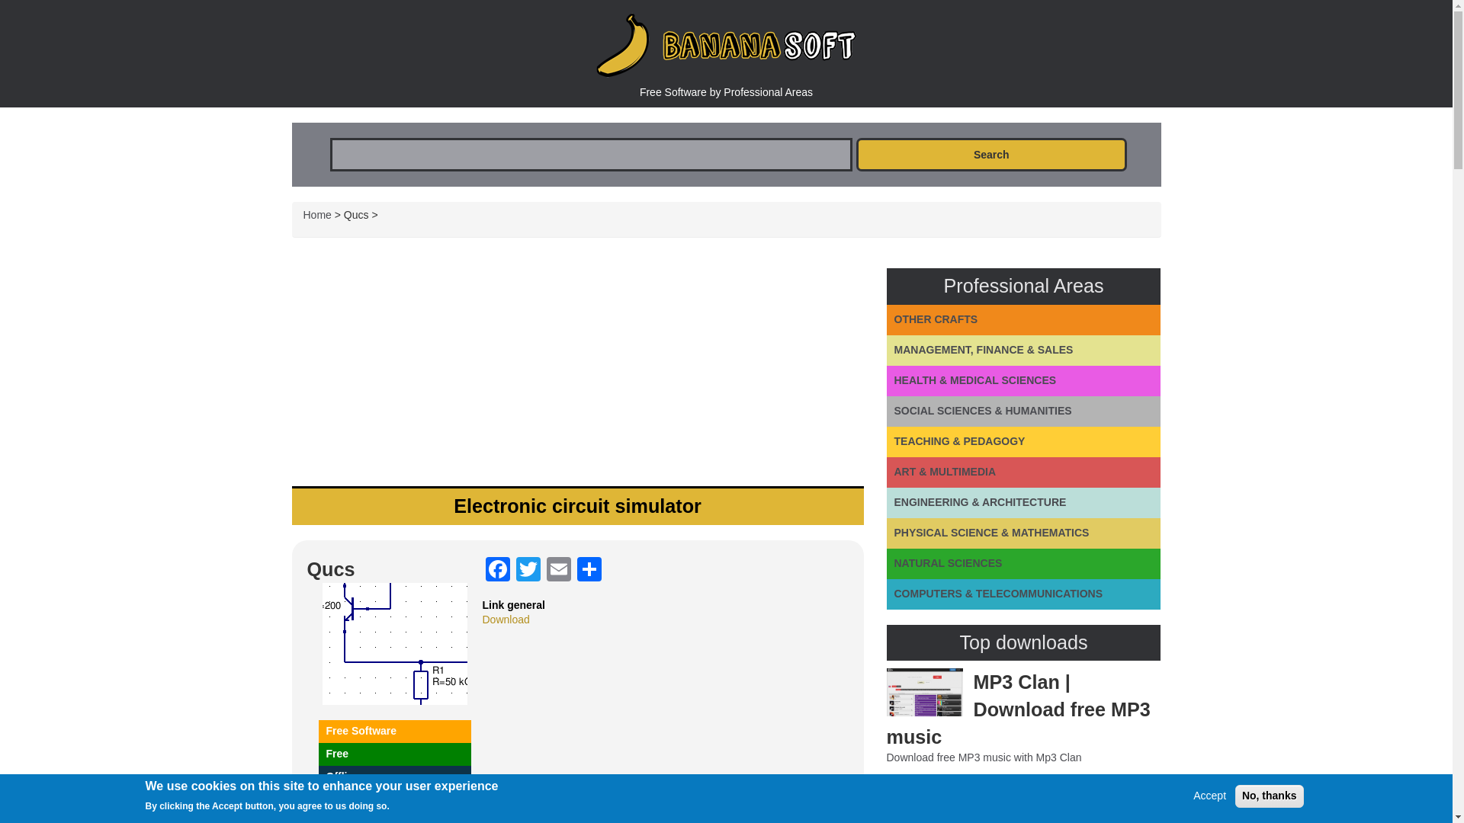 Image resolution: width=1464 pixels, height=823 pixels. I want to click on English, so click(344, 799).